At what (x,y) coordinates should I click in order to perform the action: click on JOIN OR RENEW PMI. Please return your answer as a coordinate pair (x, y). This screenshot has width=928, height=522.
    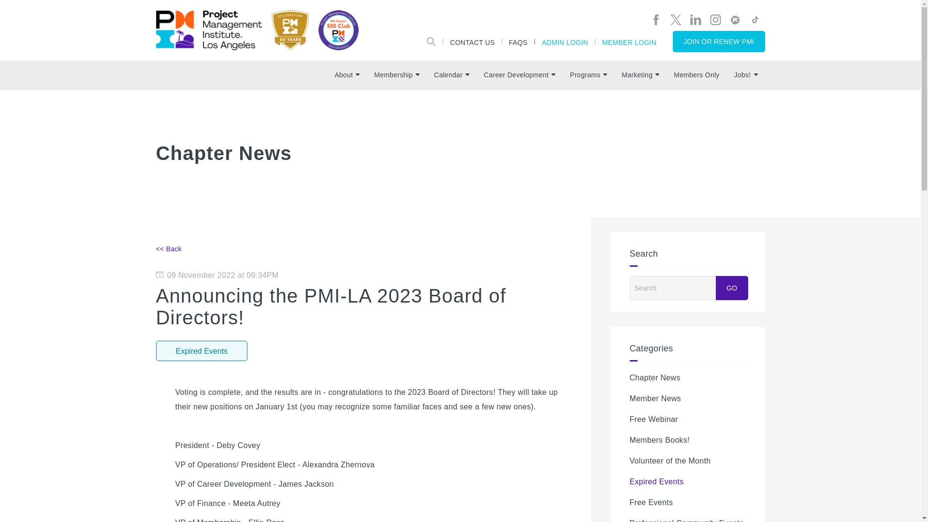
    Looking at the image, I should click on (719, 42).